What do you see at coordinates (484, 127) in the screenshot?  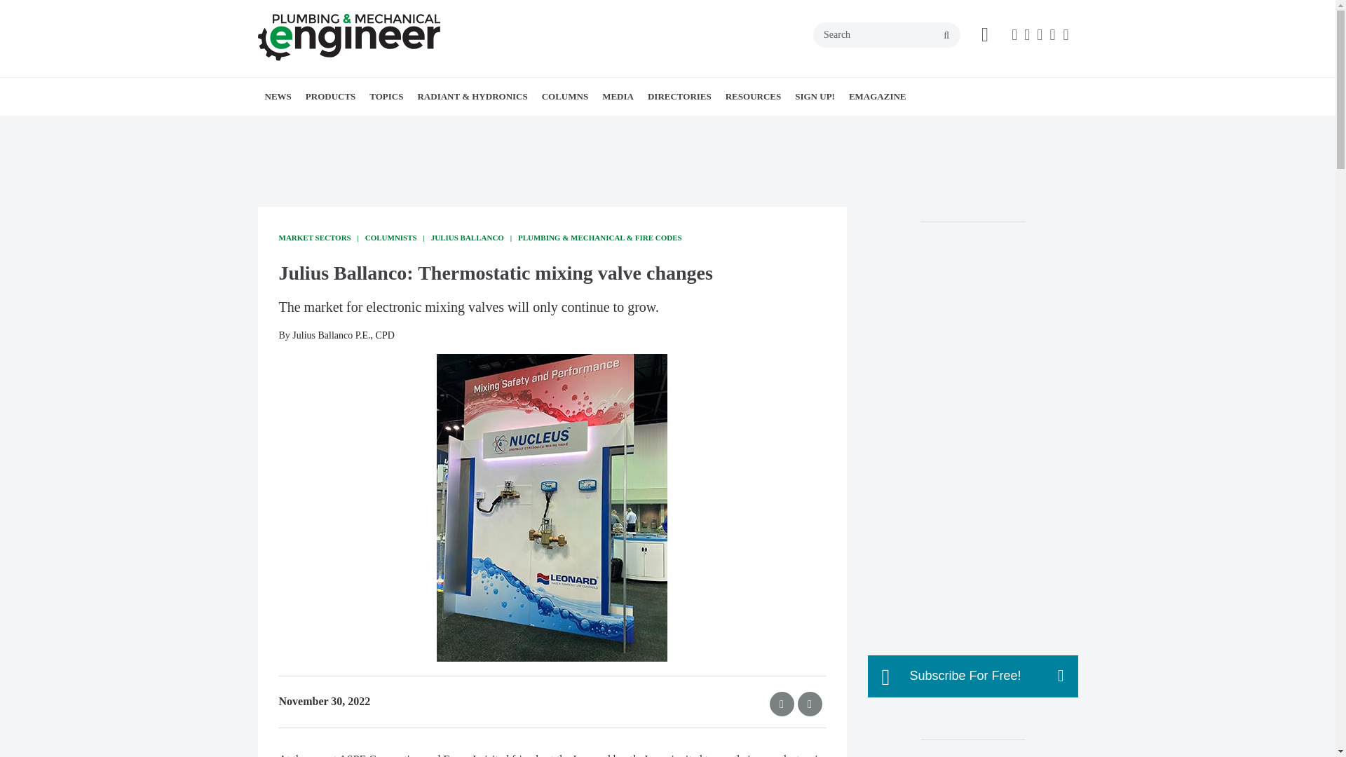 I see `WATER TREATMENT` at bounding box center [484, 127].